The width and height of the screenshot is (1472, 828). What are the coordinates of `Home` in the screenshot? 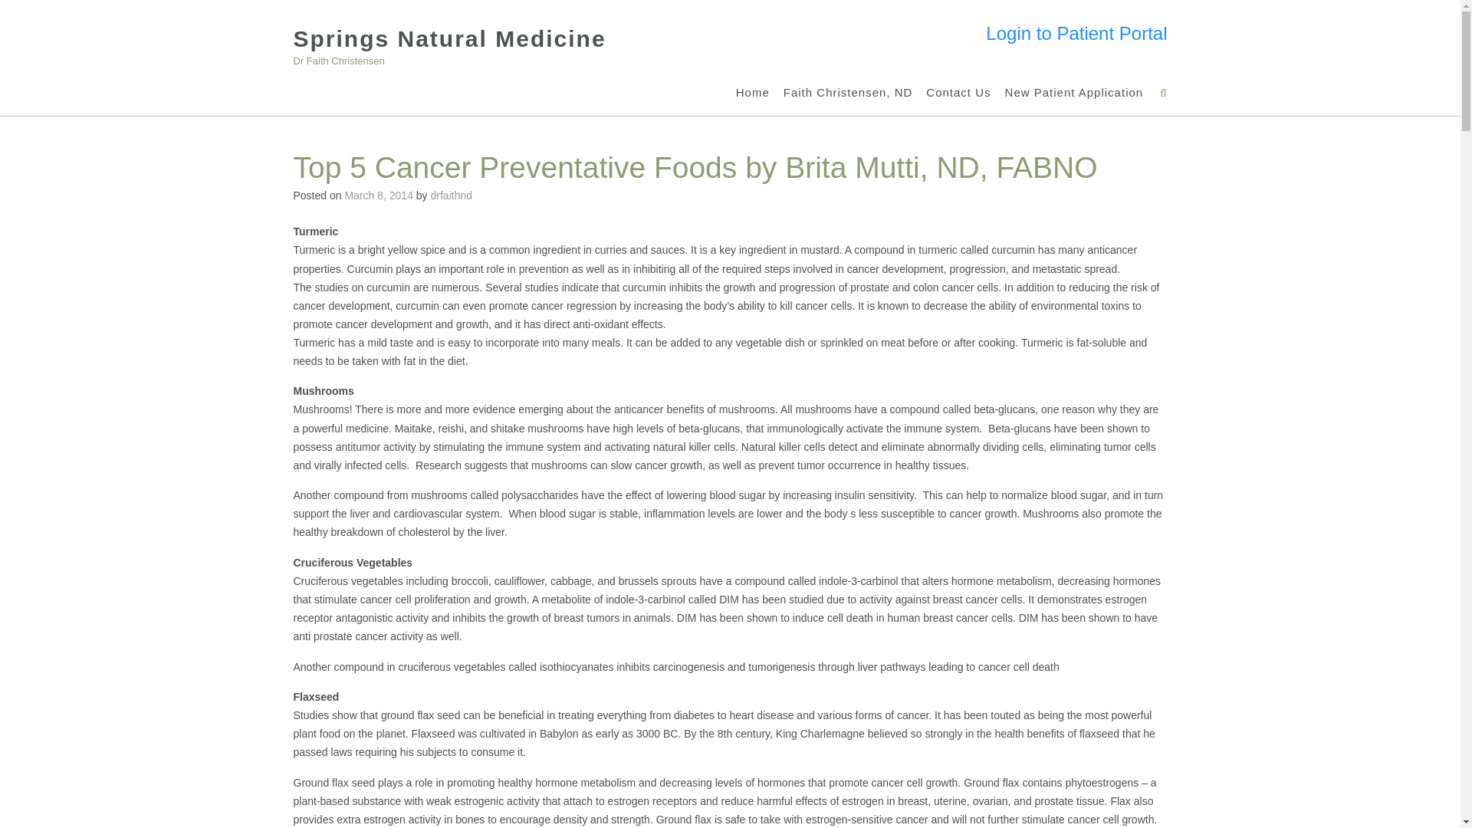 It's located at (753, 93).